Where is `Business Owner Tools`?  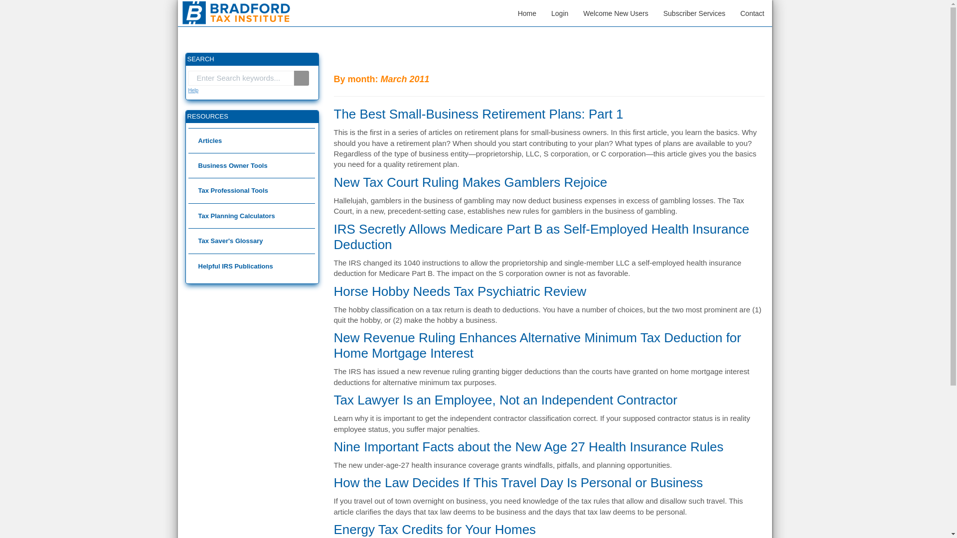 Business Owner Tools is located at coordinates (251, 165).